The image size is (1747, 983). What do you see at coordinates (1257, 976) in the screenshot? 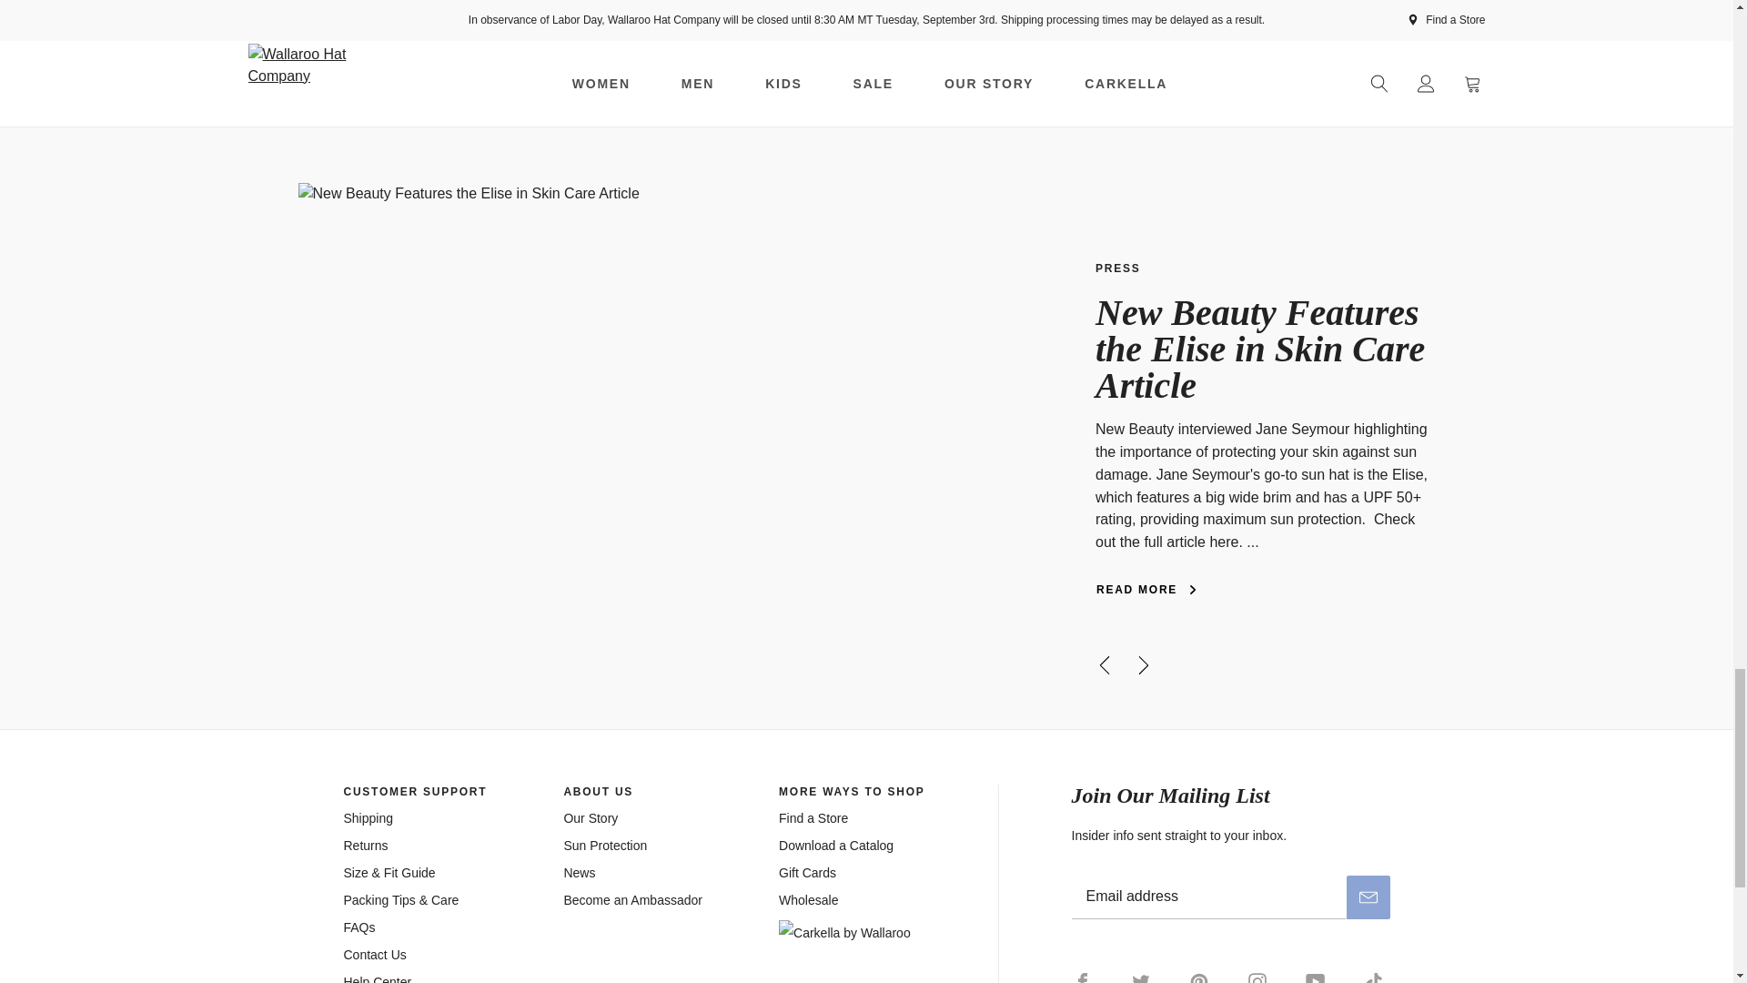
I see `Wallaroo Hat Company on Instagram` at bounding box center [1257, 976].